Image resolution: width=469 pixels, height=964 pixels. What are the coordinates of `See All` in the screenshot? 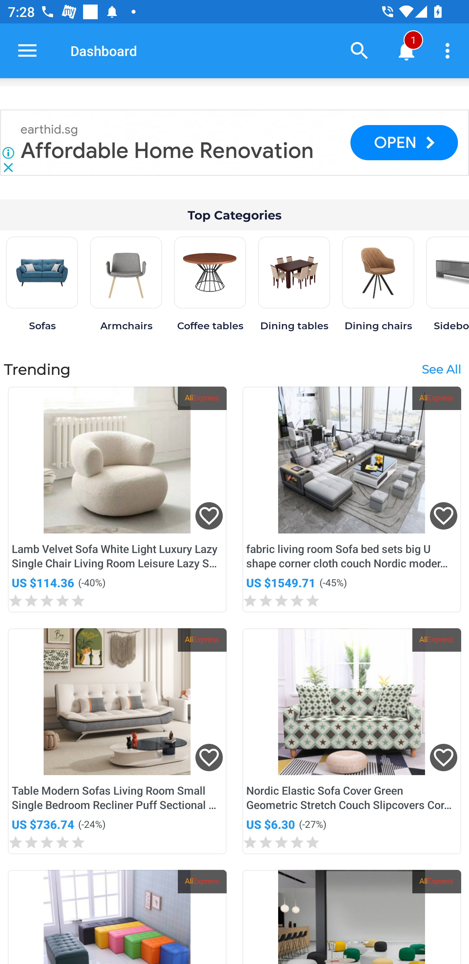 It's located at (441, 369).